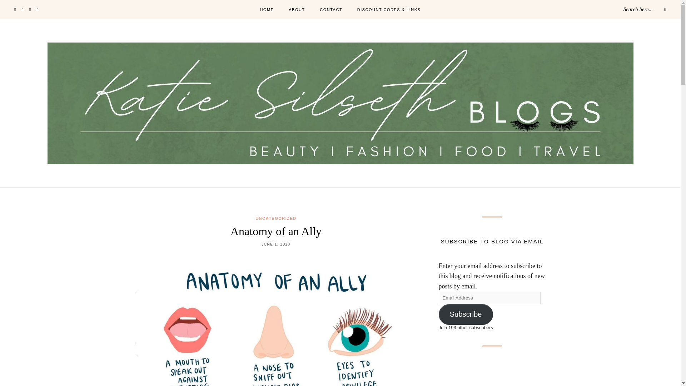  Describe the element at coordinates (331, 10) in the screenshot. I see `CONTACT` at that location.